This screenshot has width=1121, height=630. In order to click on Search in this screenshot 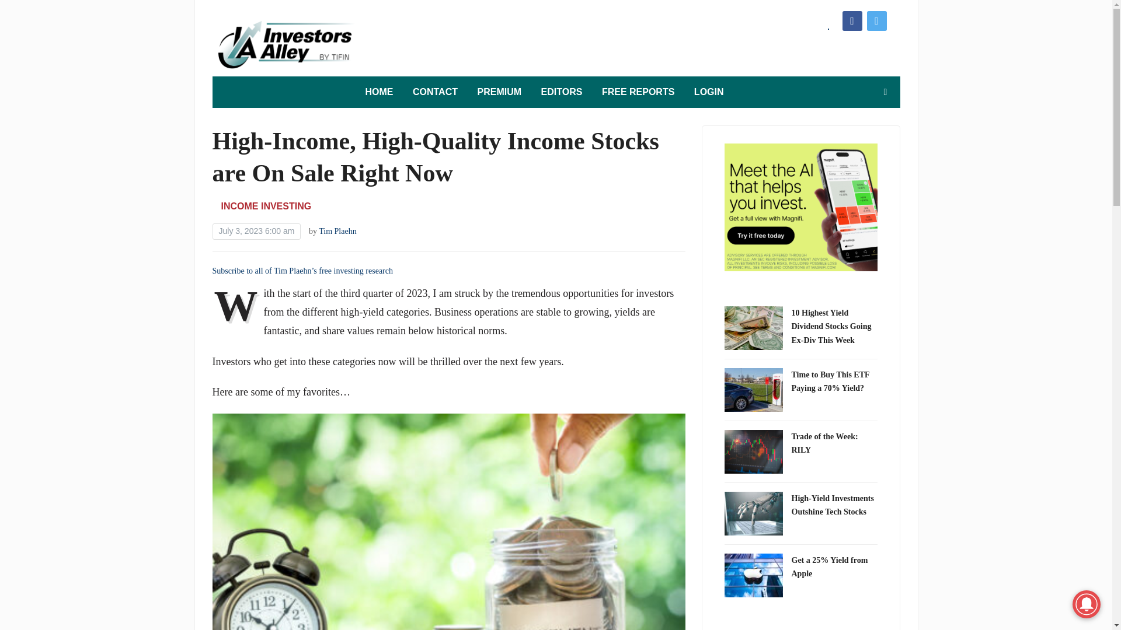, I will do `click(885, 92)`.